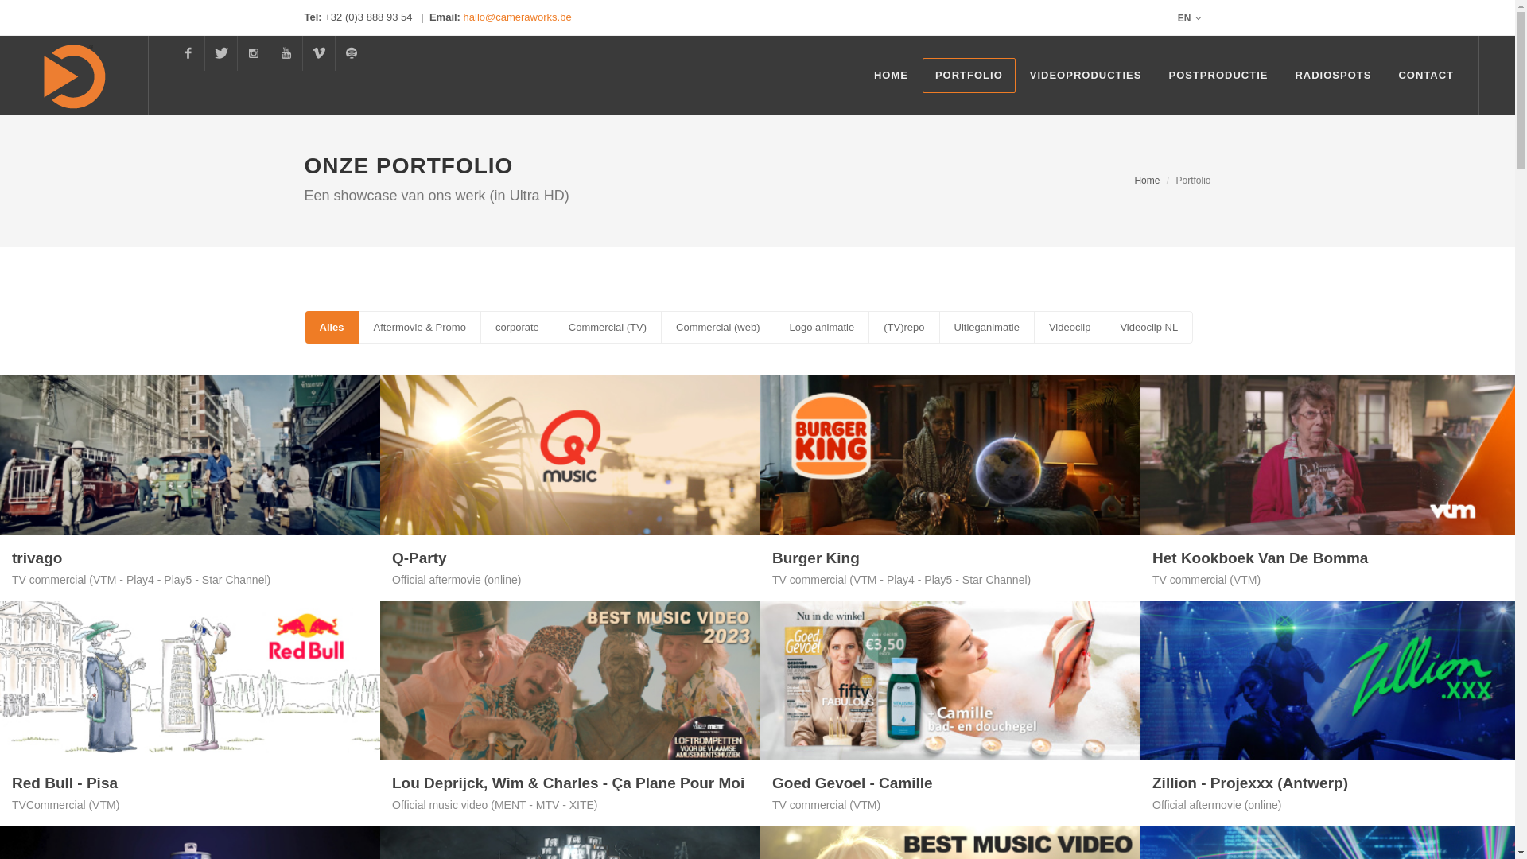 The height and width of the screenshot is (859, 1527). I want to click on corporate, so click(517, 328).